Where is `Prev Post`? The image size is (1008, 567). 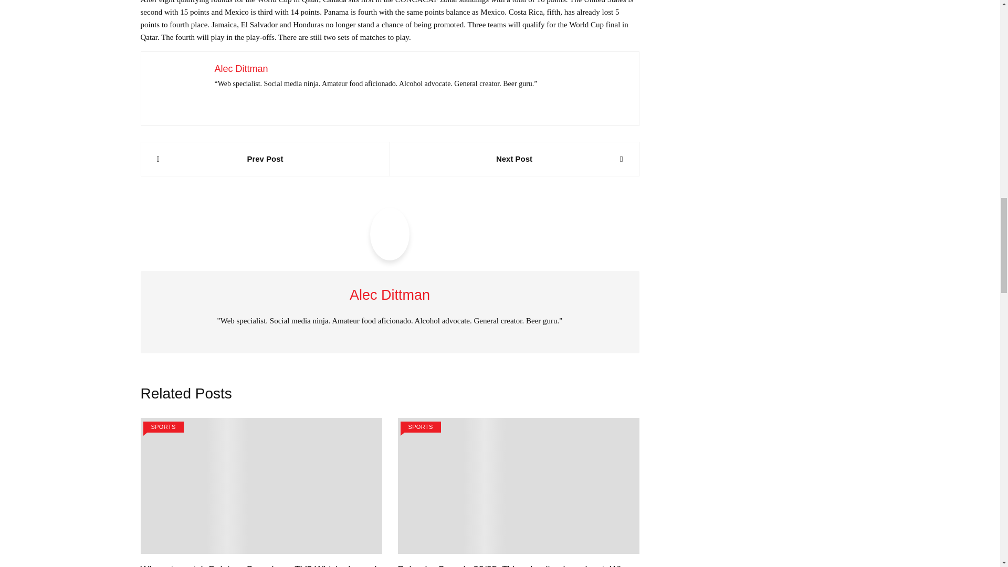
Prev Post is located at coordinates (265, 159).